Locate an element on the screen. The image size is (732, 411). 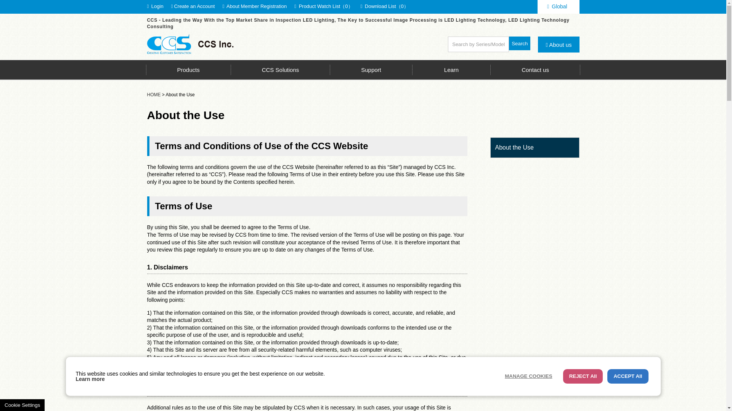
Login is located at coordinates (156, 6).